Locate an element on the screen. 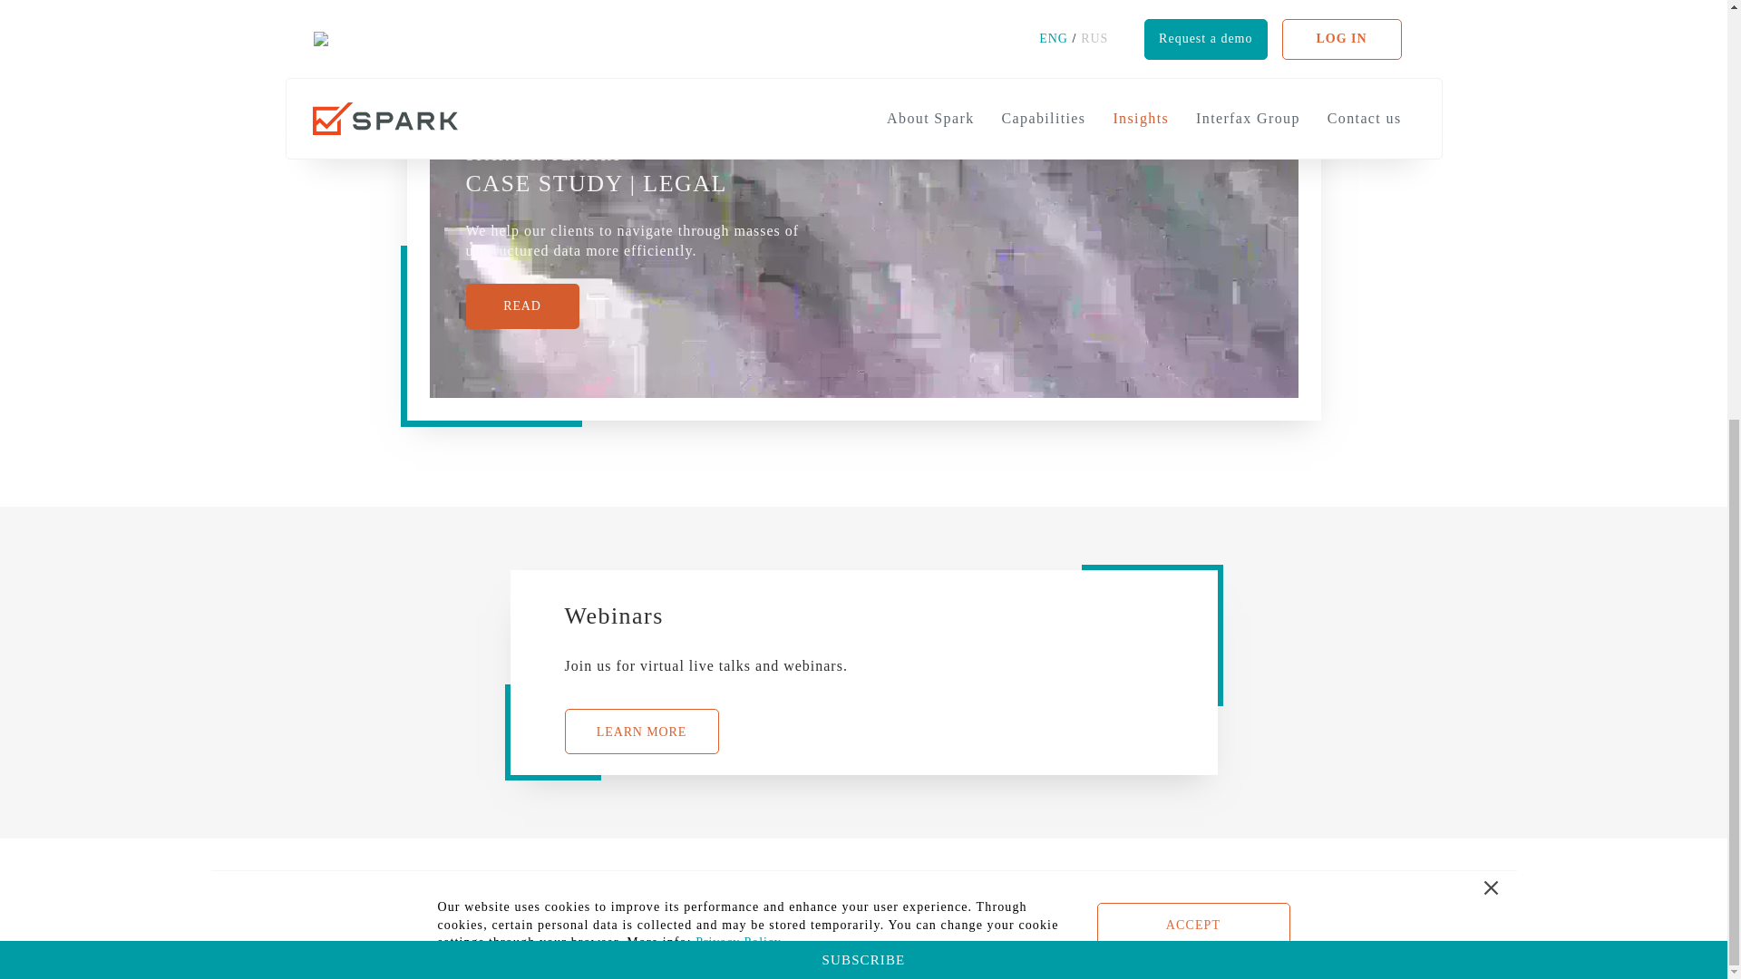 This screenshot has width=1741, height=979. LOG IN is located at coordinates (1289, 894).